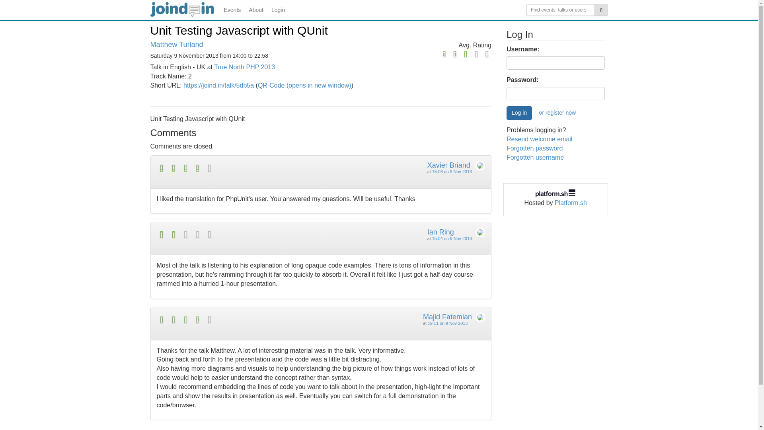 The width and height of the screenshot is (764, 430). Describe the element at coordinates (239, 234) in the screenshot. I see `Rated 2` at that location.